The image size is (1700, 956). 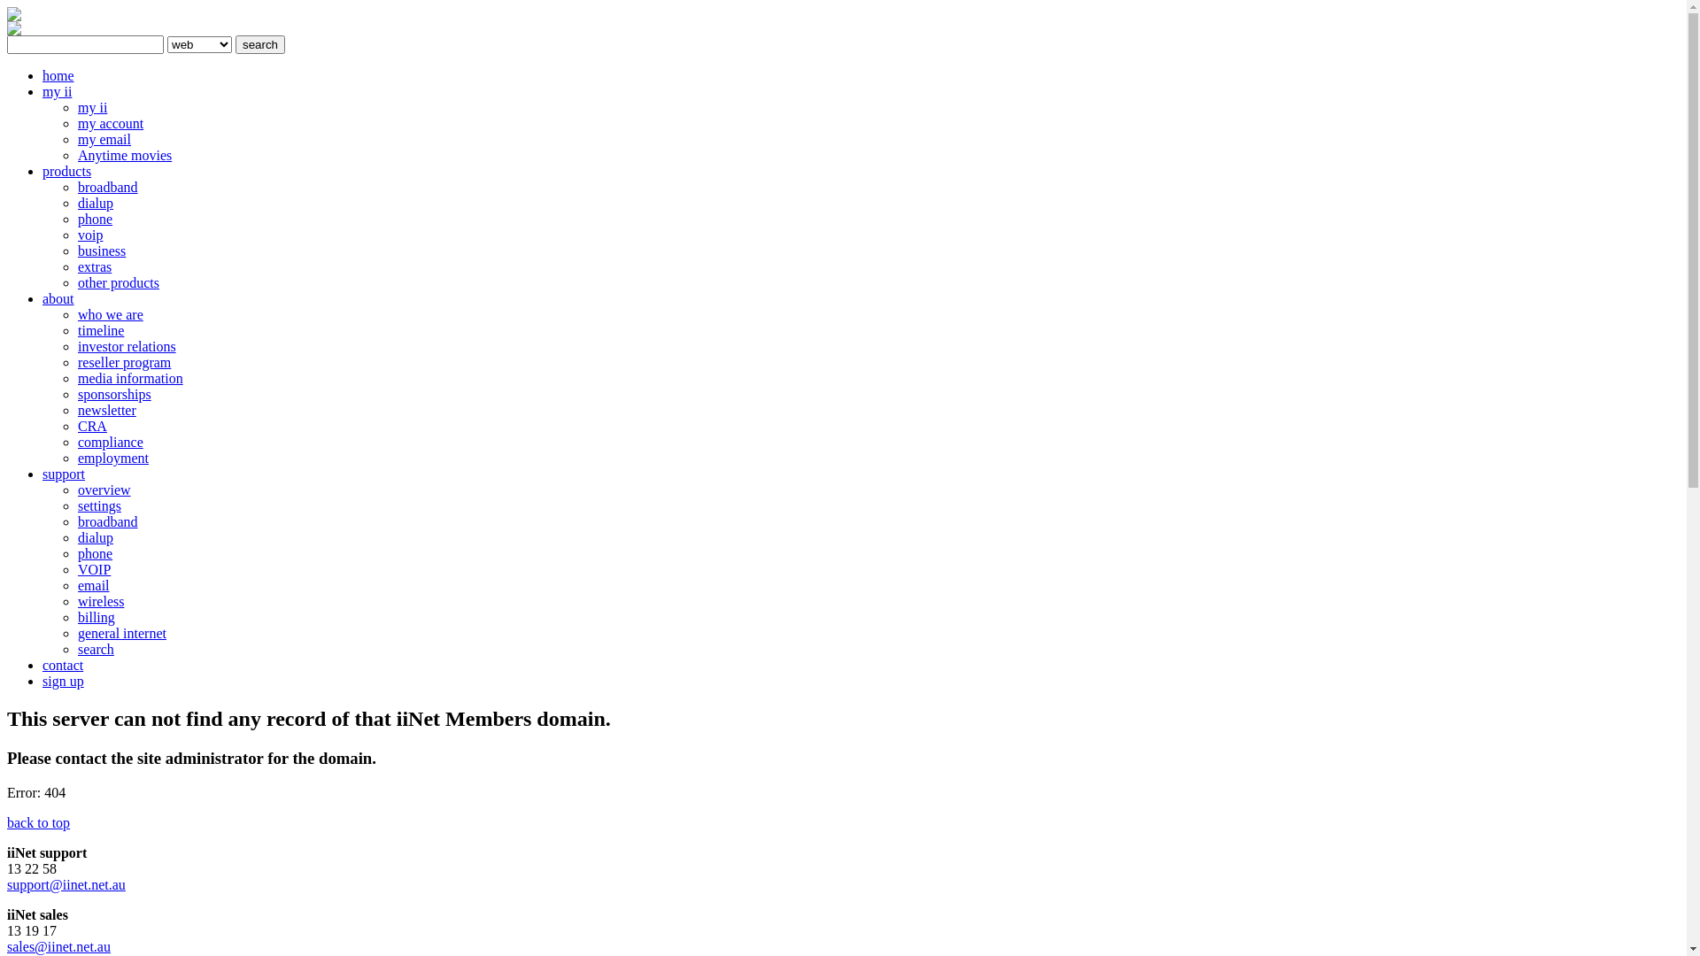 I want to click on contact, so click(x=63, y=666).